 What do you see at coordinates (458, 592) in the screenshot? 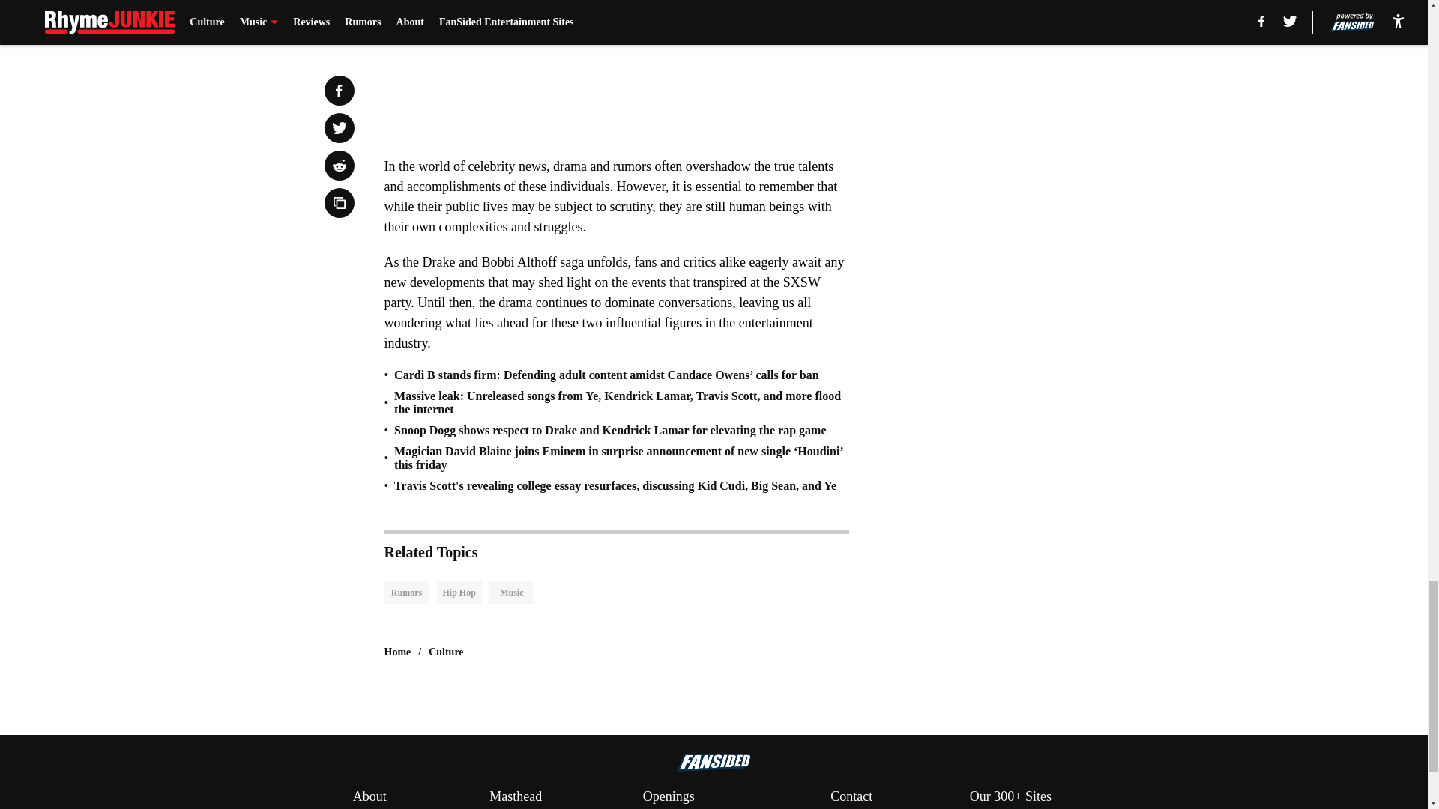
I see `Hip Hop` at bounding box center [458, 592].